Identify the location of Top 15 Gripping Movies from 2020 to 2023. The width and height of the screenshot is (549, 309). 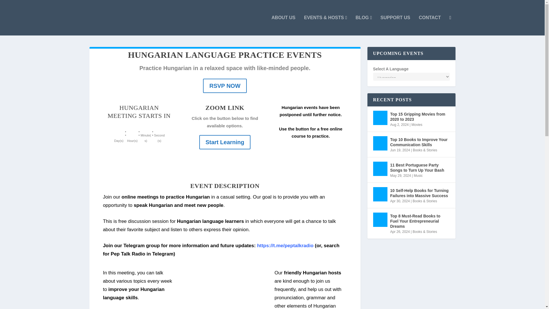
(420, 116).